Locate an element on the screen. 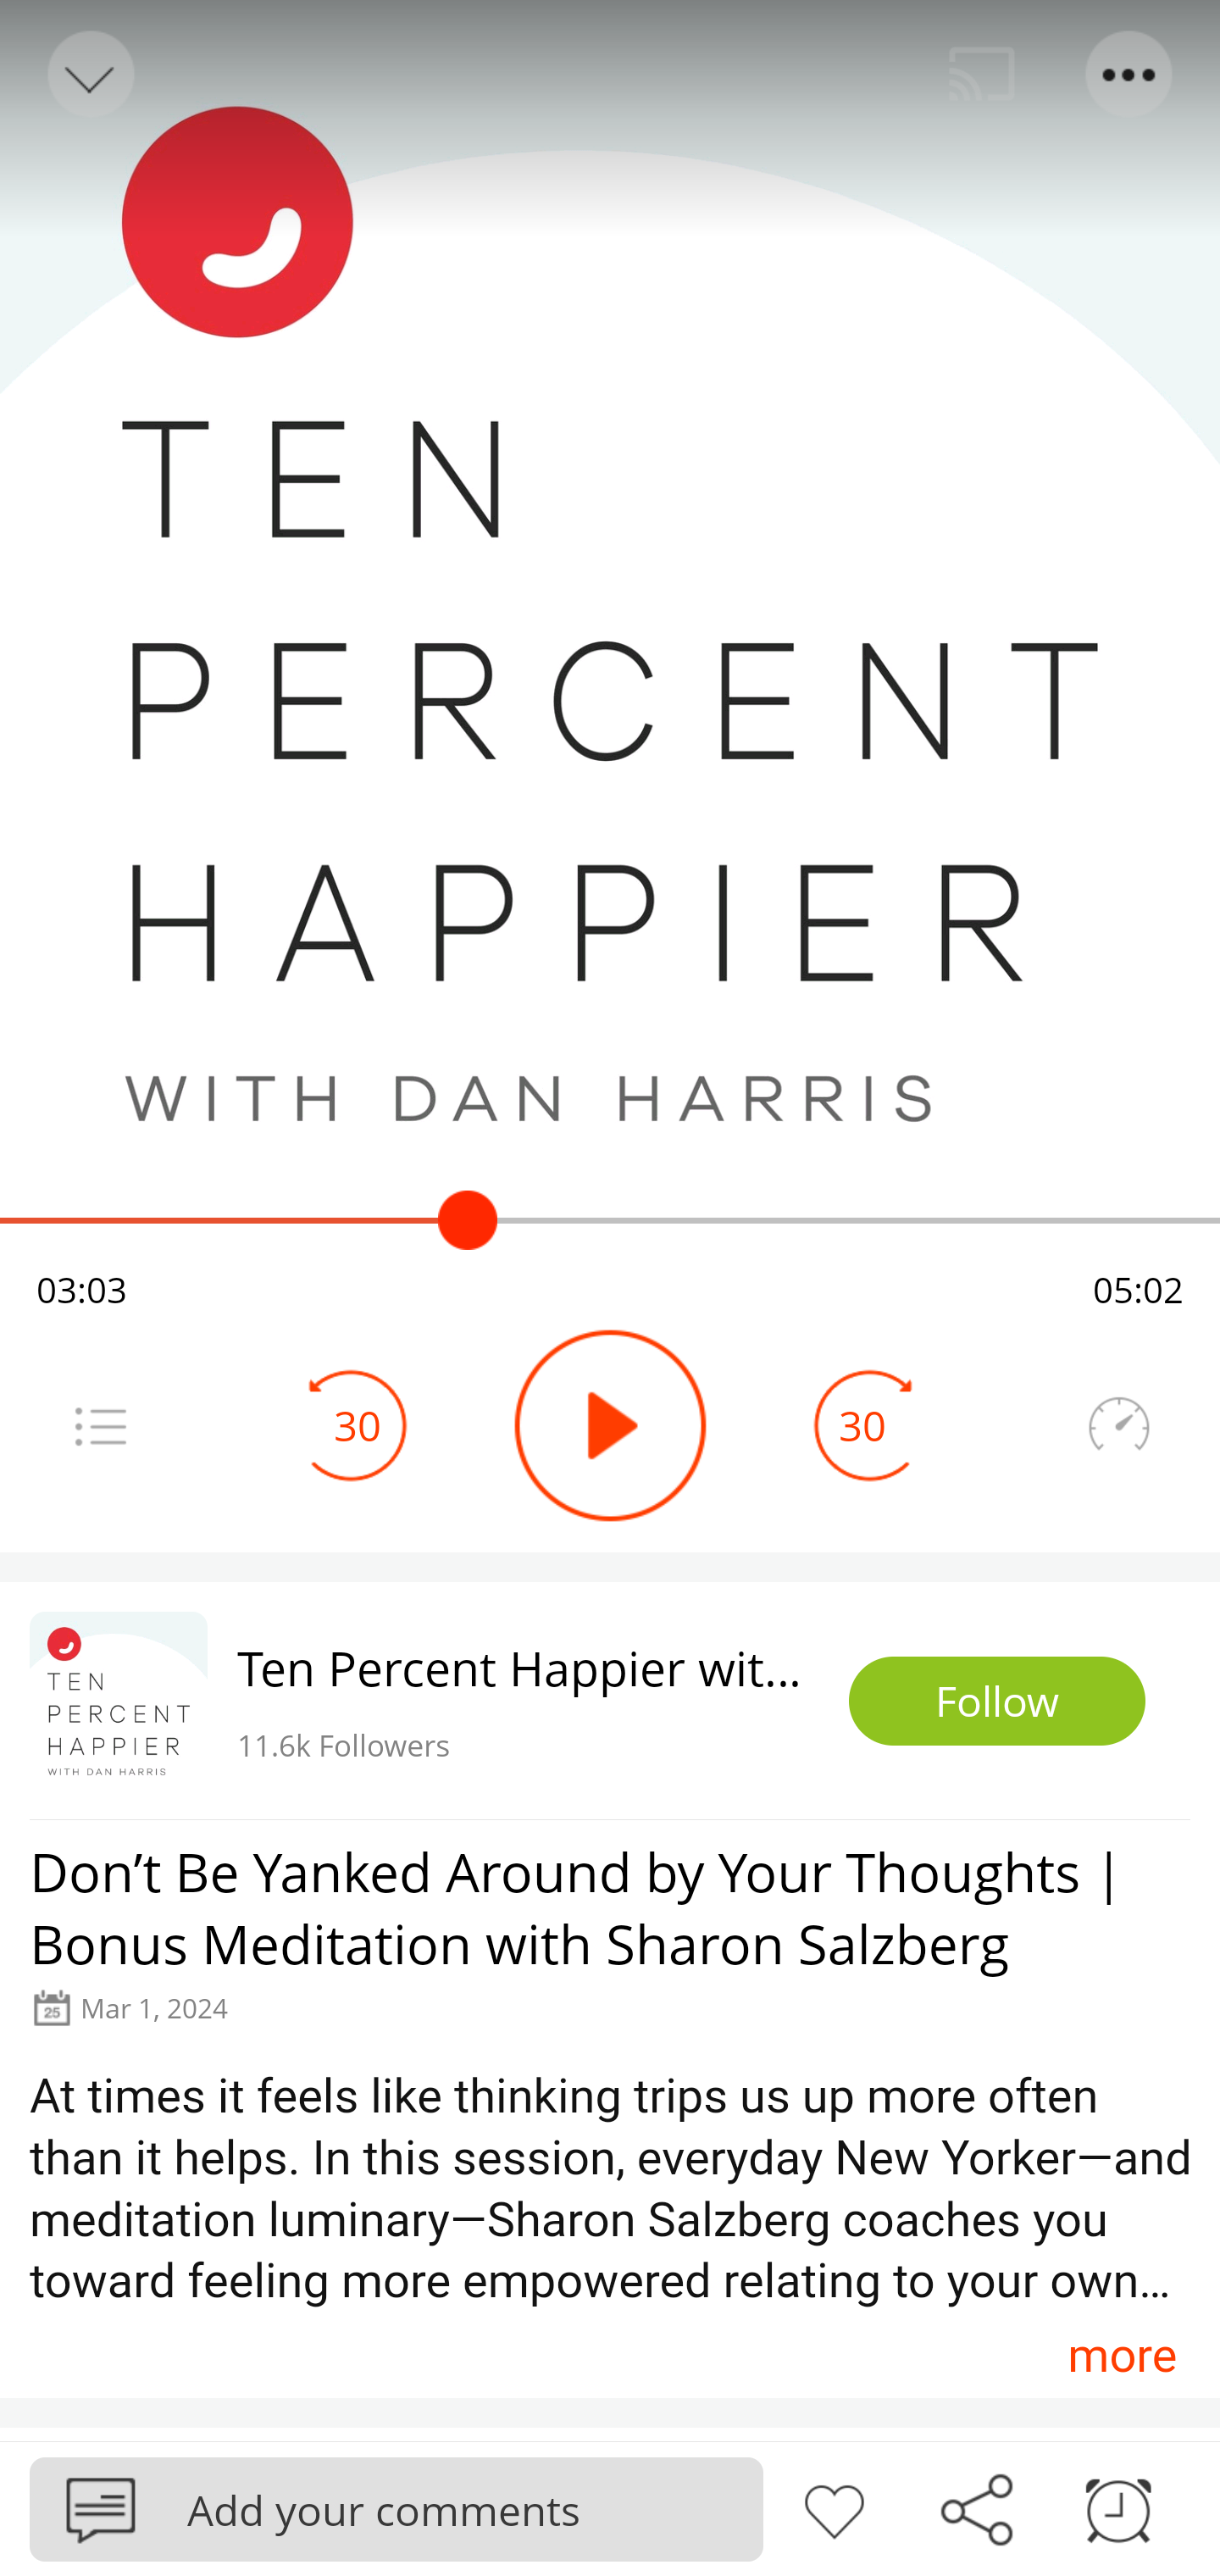 Image resolution: width=1220 pixels, height=2576 pixels. Like is located at coordinates (834, 2507).